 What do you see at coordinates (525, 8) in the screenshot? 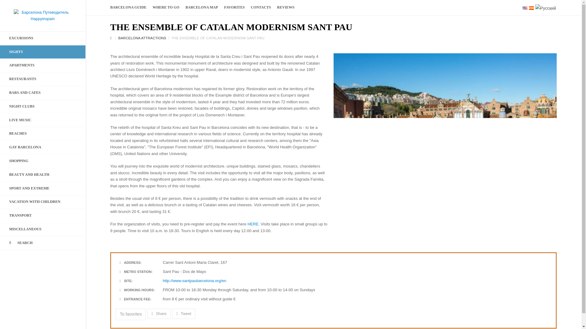
I see `English` at bounding box center [525, 8].